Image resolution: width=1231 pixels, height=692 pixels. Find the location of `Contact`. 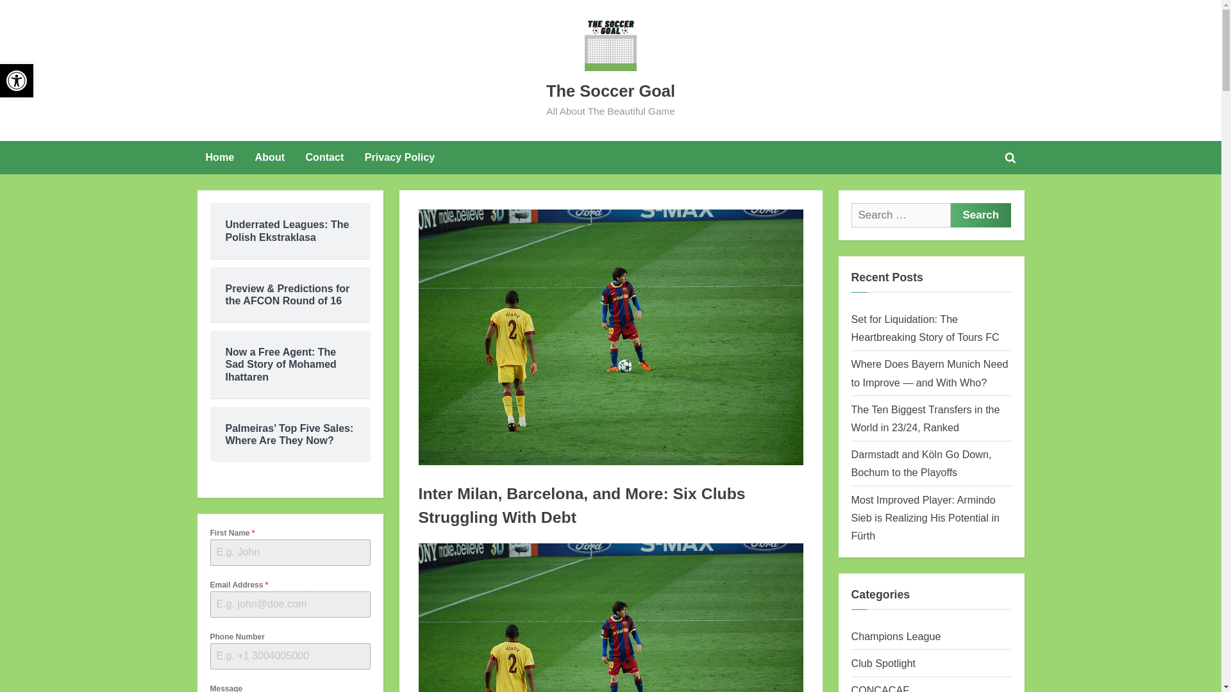

Contact is located at coordinates (219, 158).